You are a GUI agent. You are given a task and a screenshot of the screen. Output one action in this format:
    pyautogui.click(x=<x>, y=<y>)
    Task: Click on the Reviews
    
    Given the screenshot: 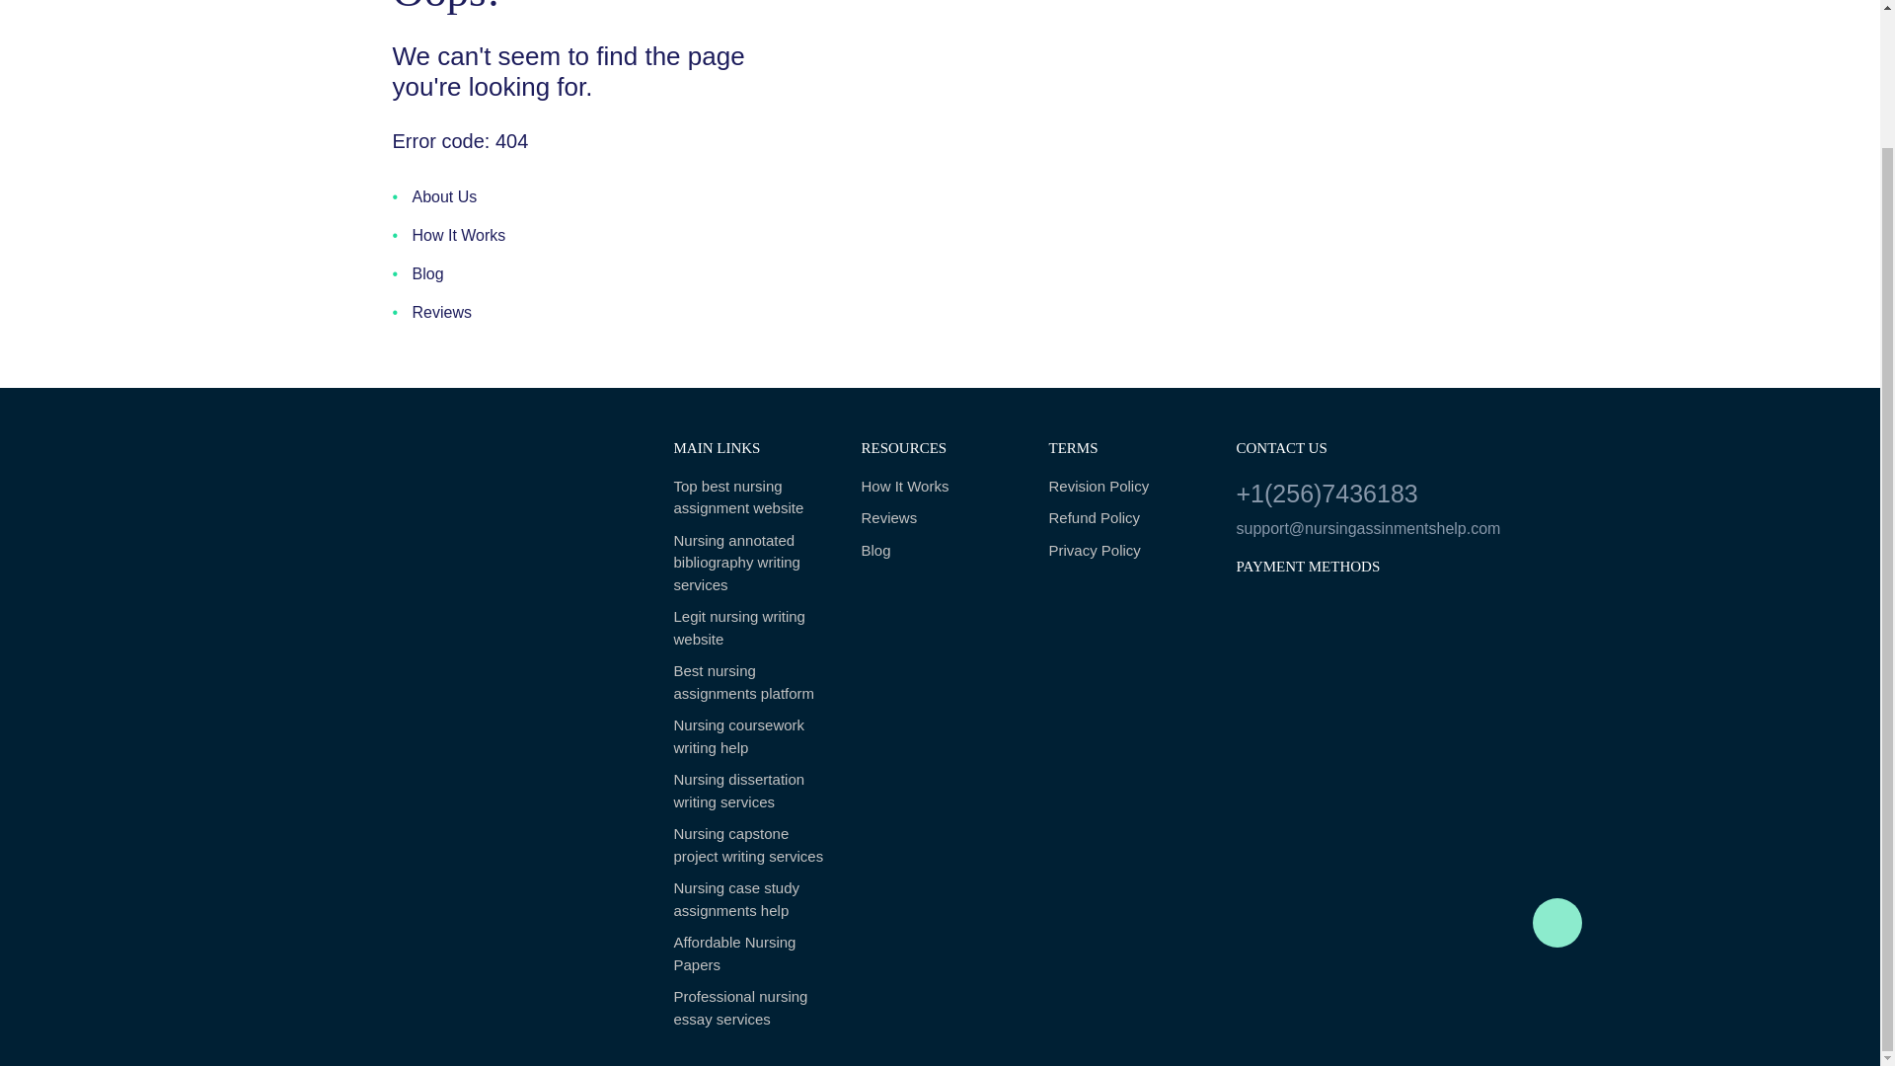 What is the action you would take?
    pyautogui.click(x=432, y=312)
    